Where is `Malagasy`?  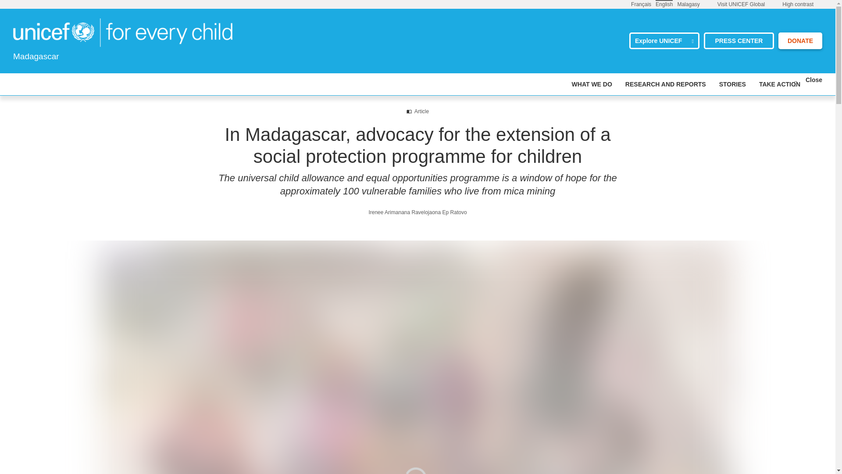
Malagasy is located at coordinates (688, 4).